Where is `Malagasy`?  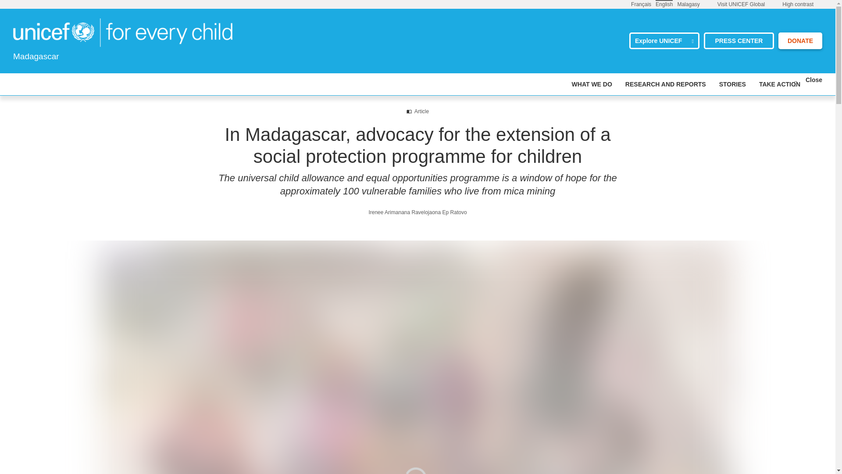
Malagasy is located at coordinates (688, 4).